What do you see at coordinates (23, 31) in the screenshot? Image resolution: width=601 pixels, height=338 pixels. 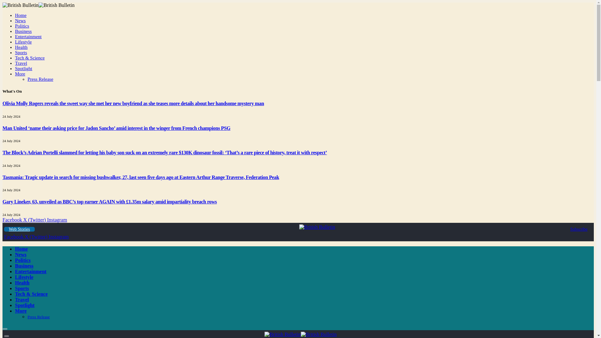 I see `Business` at bounding box center [23, 31].